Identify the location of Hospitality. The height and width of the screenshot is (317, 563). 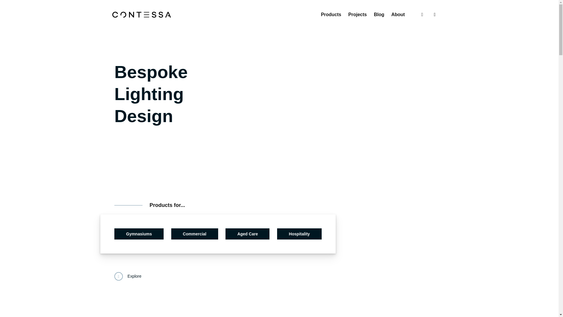
(299, 234).